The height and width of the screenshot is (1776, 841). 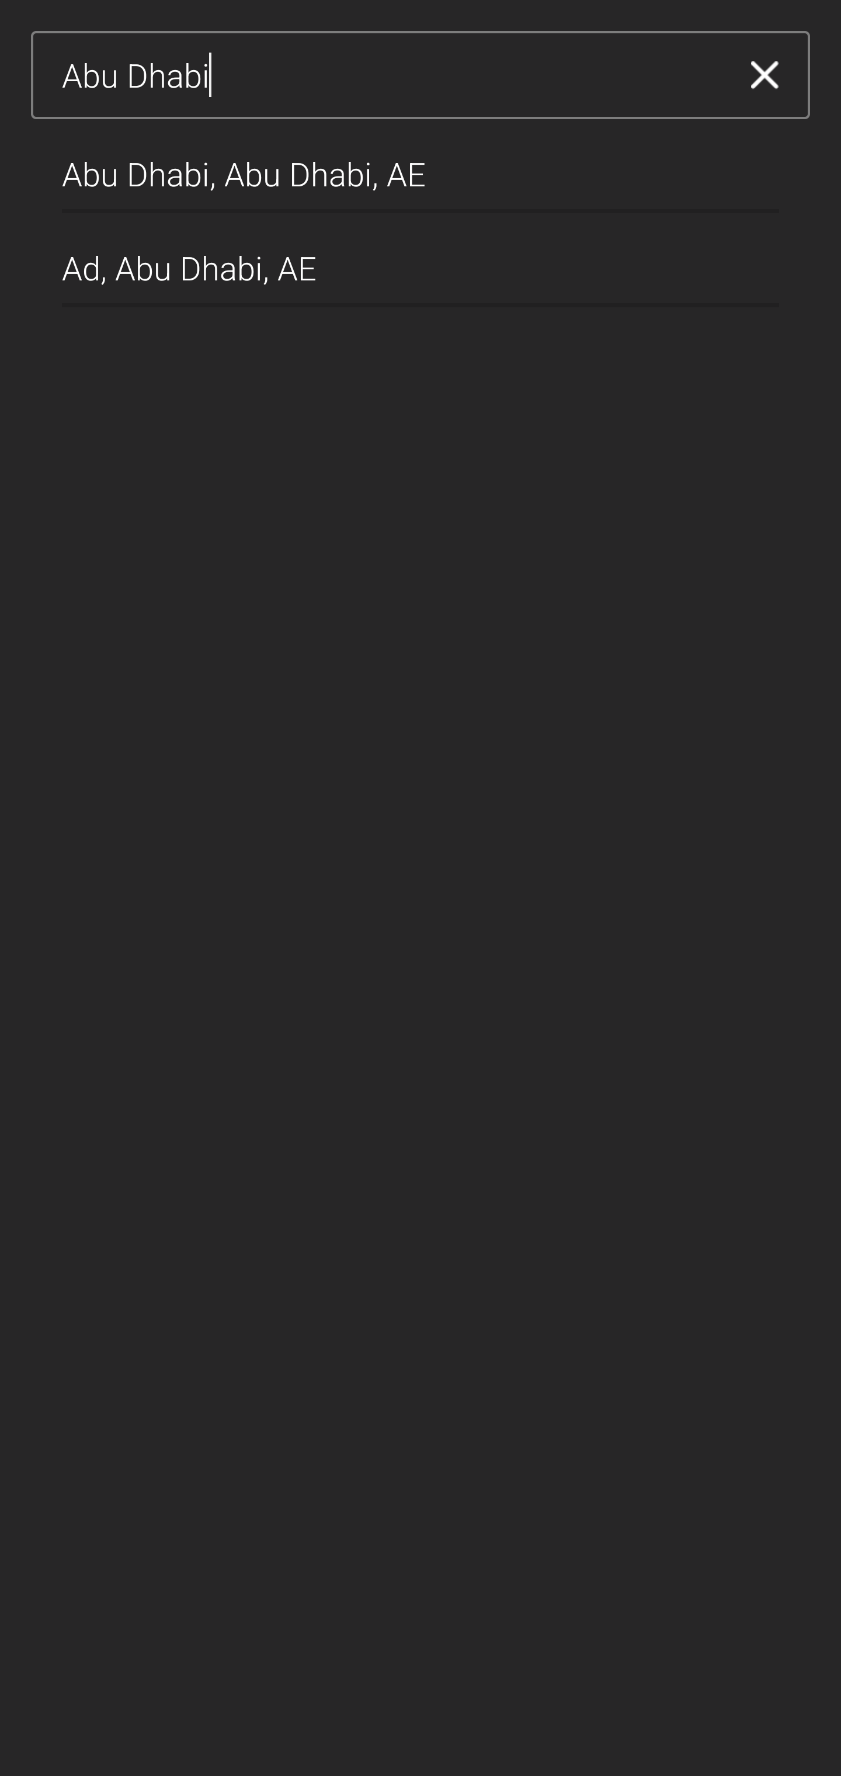 I want to click on Abu Dhabi, Abu Dhabi, AE, so click(x=420, y=166).